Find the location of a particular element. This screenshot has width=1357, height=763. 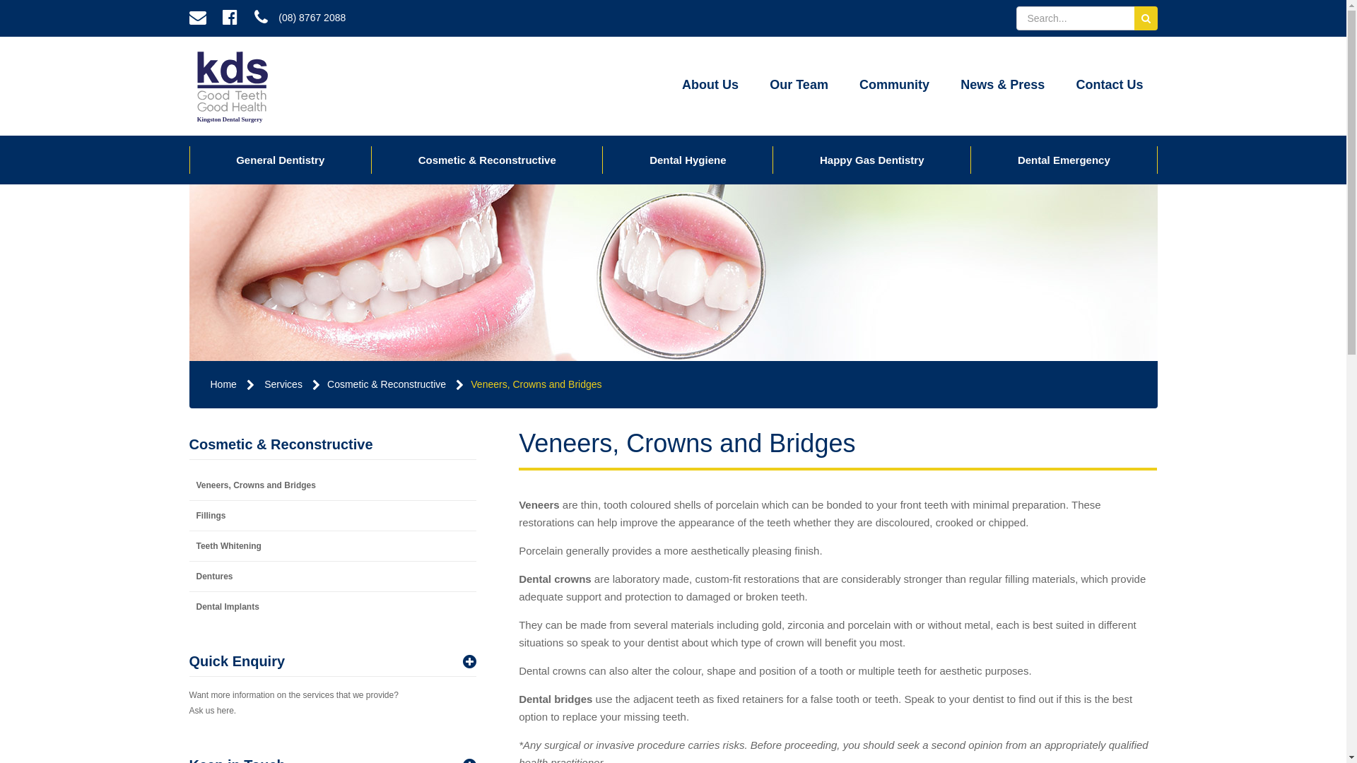

Home is located at coordinates (223, 384).